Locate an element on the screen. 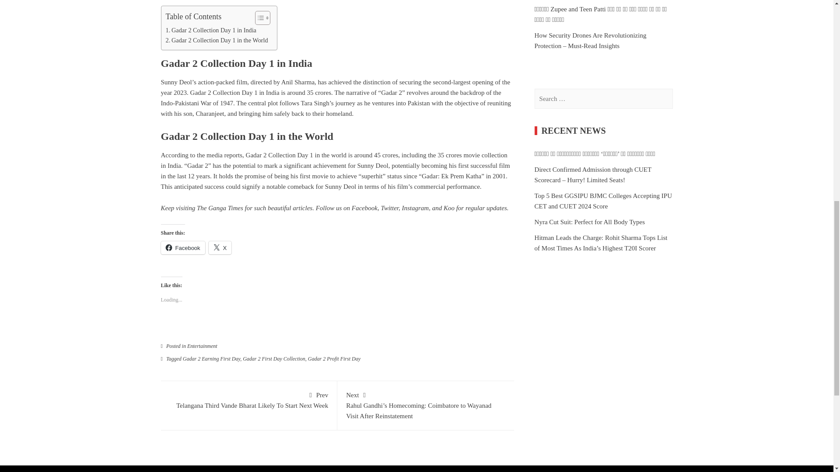  Instagram is located at coordinates (415, 208).